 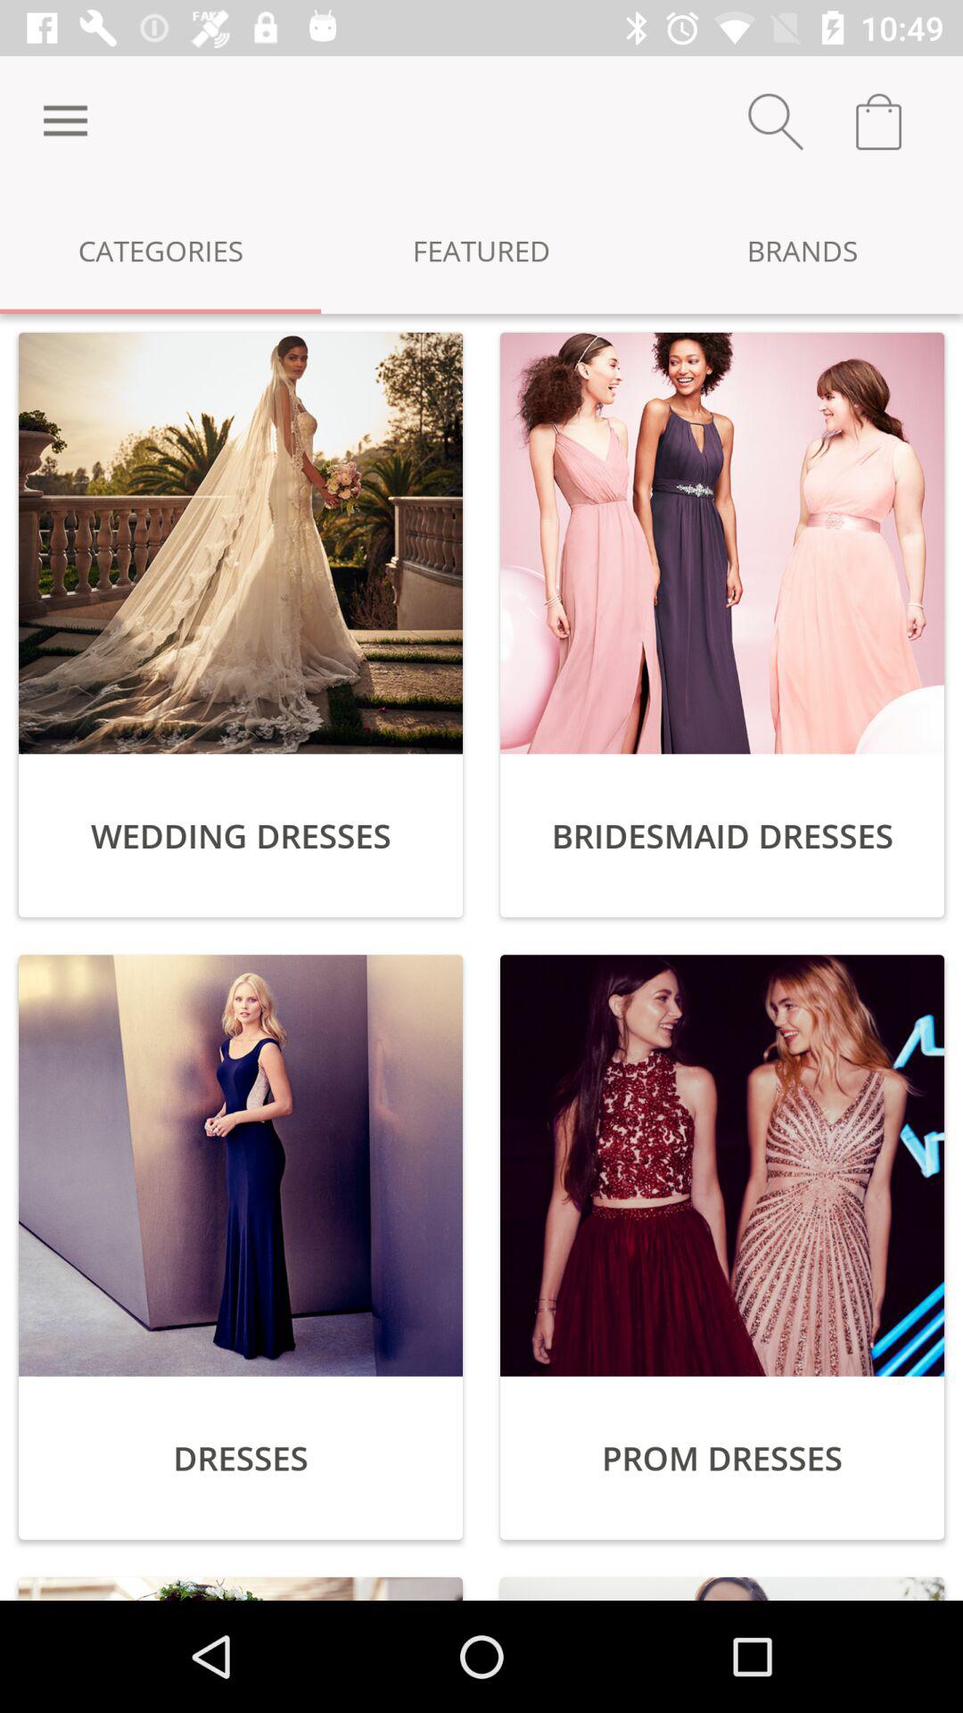 What do you see at coordinates (481, 250) in the screenshot?
I see `jump to featured icon` at bounding box center [481, 250].